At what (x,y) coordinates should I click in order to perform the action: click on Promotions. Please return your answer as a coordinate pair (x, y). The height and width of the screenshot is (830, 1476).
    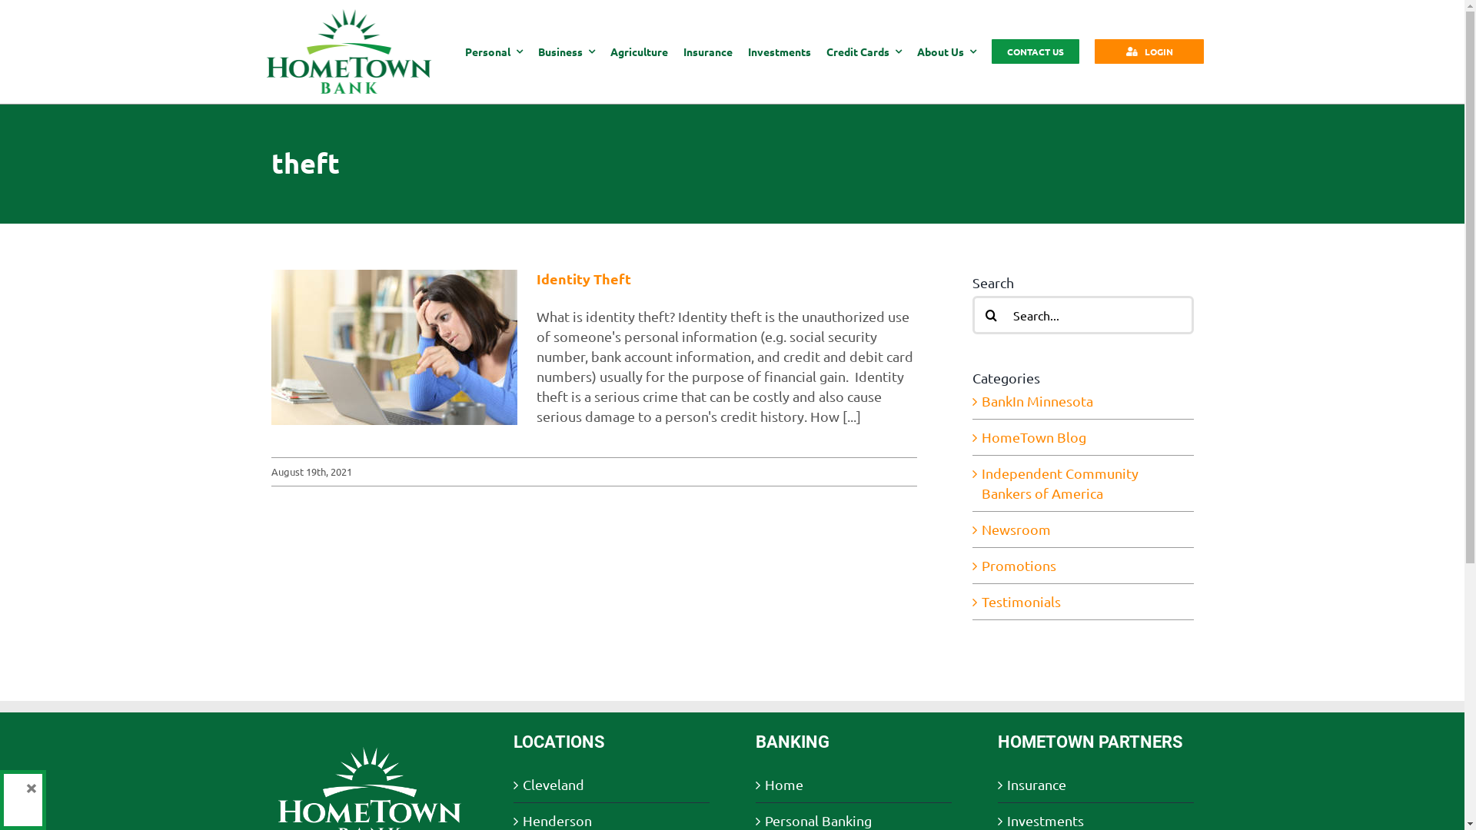
    Looking at the image, I should click on (1083, 566).